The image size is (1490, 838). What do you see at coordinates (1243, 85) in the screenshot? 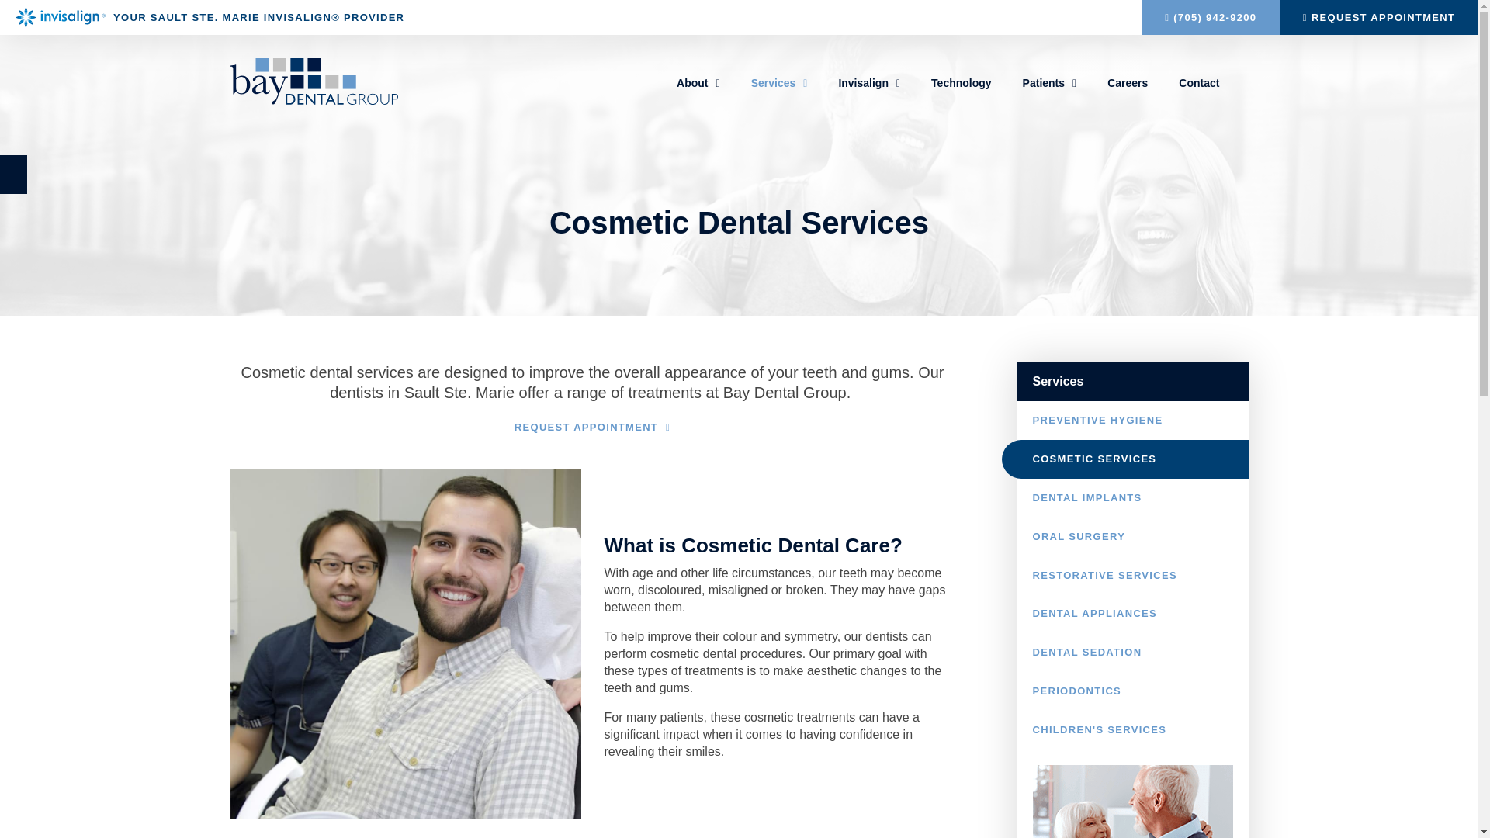
I see `Open Search Box` at bounding box center [1243, 85].